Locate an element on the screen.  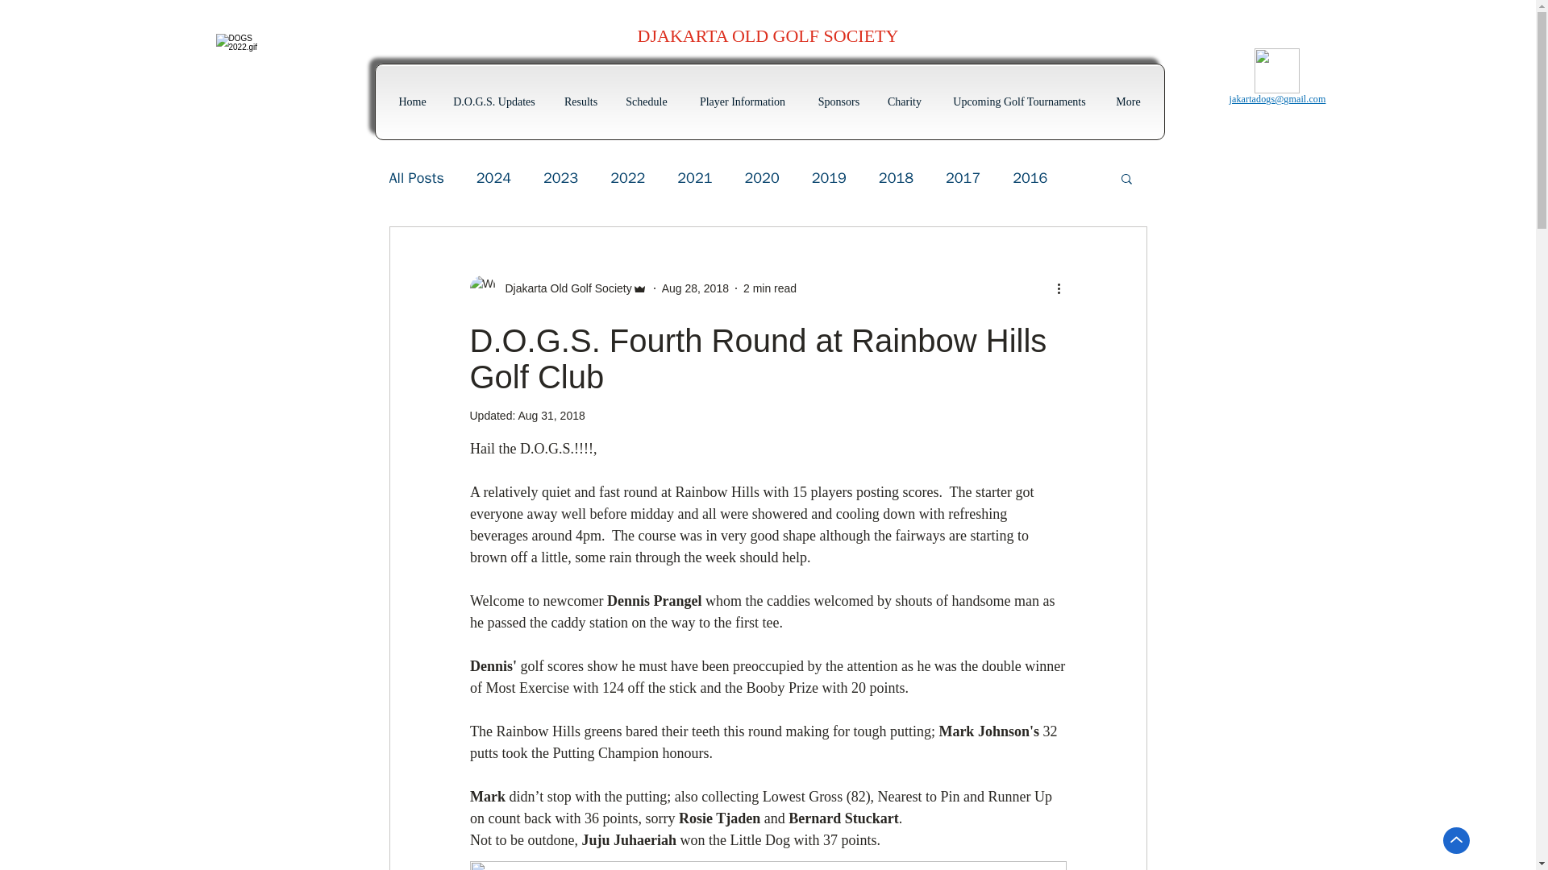
2020 is located at coordinates (762, 178).